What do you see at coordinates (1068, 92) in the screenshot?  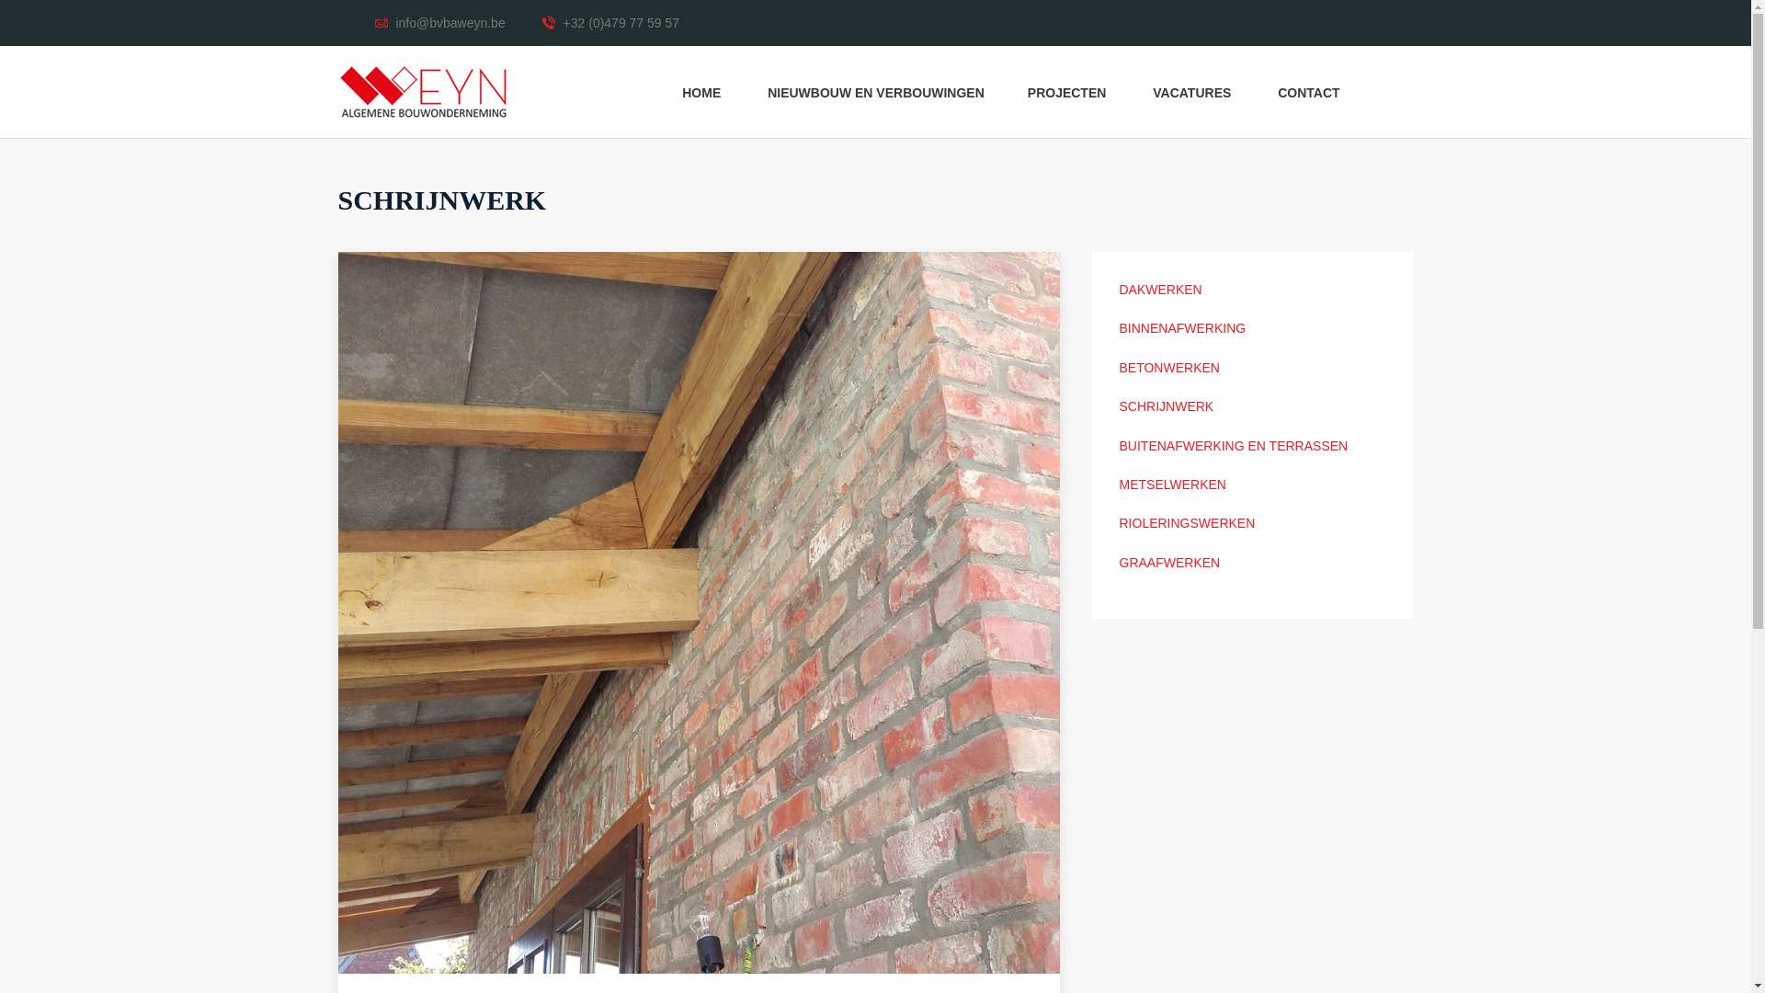 I see `PROJECTEN ` at bounding box center [1068, 92].